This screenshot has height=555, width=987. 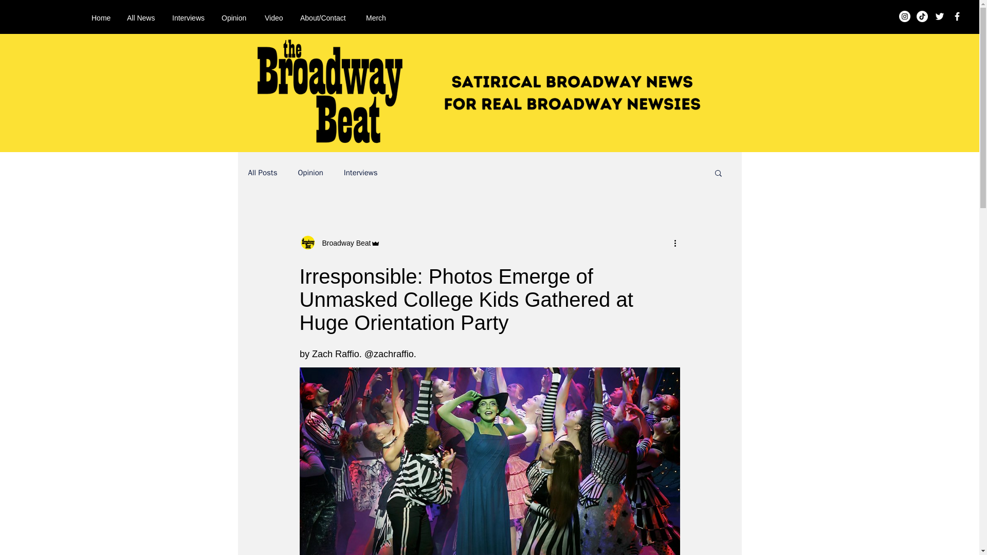 I want to click on All Posts, so click(x=262, y=172).